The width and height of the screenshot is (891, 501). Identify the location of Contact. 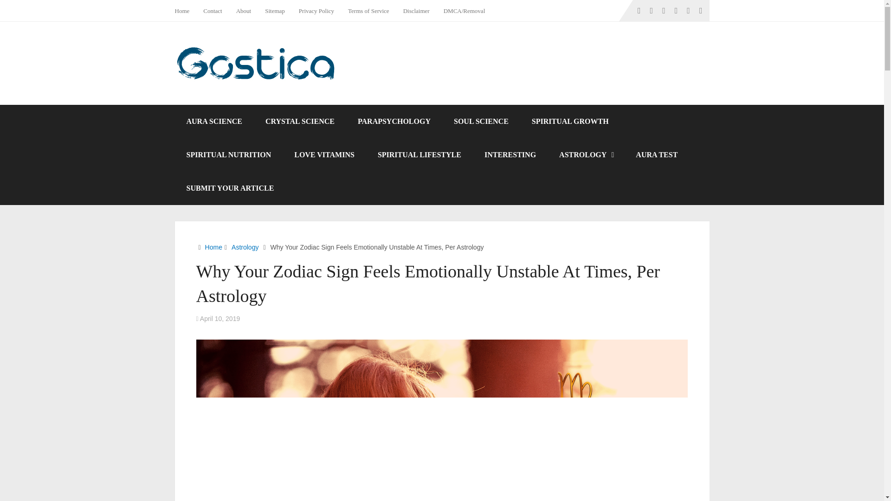
(213, 11).